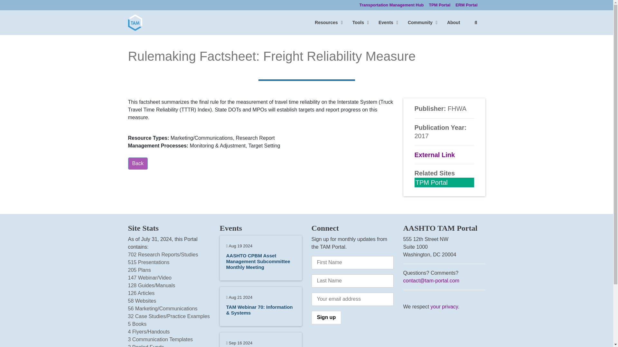 The image size is (618, 347). I want to click on ERM Portal, so click(326, 317).